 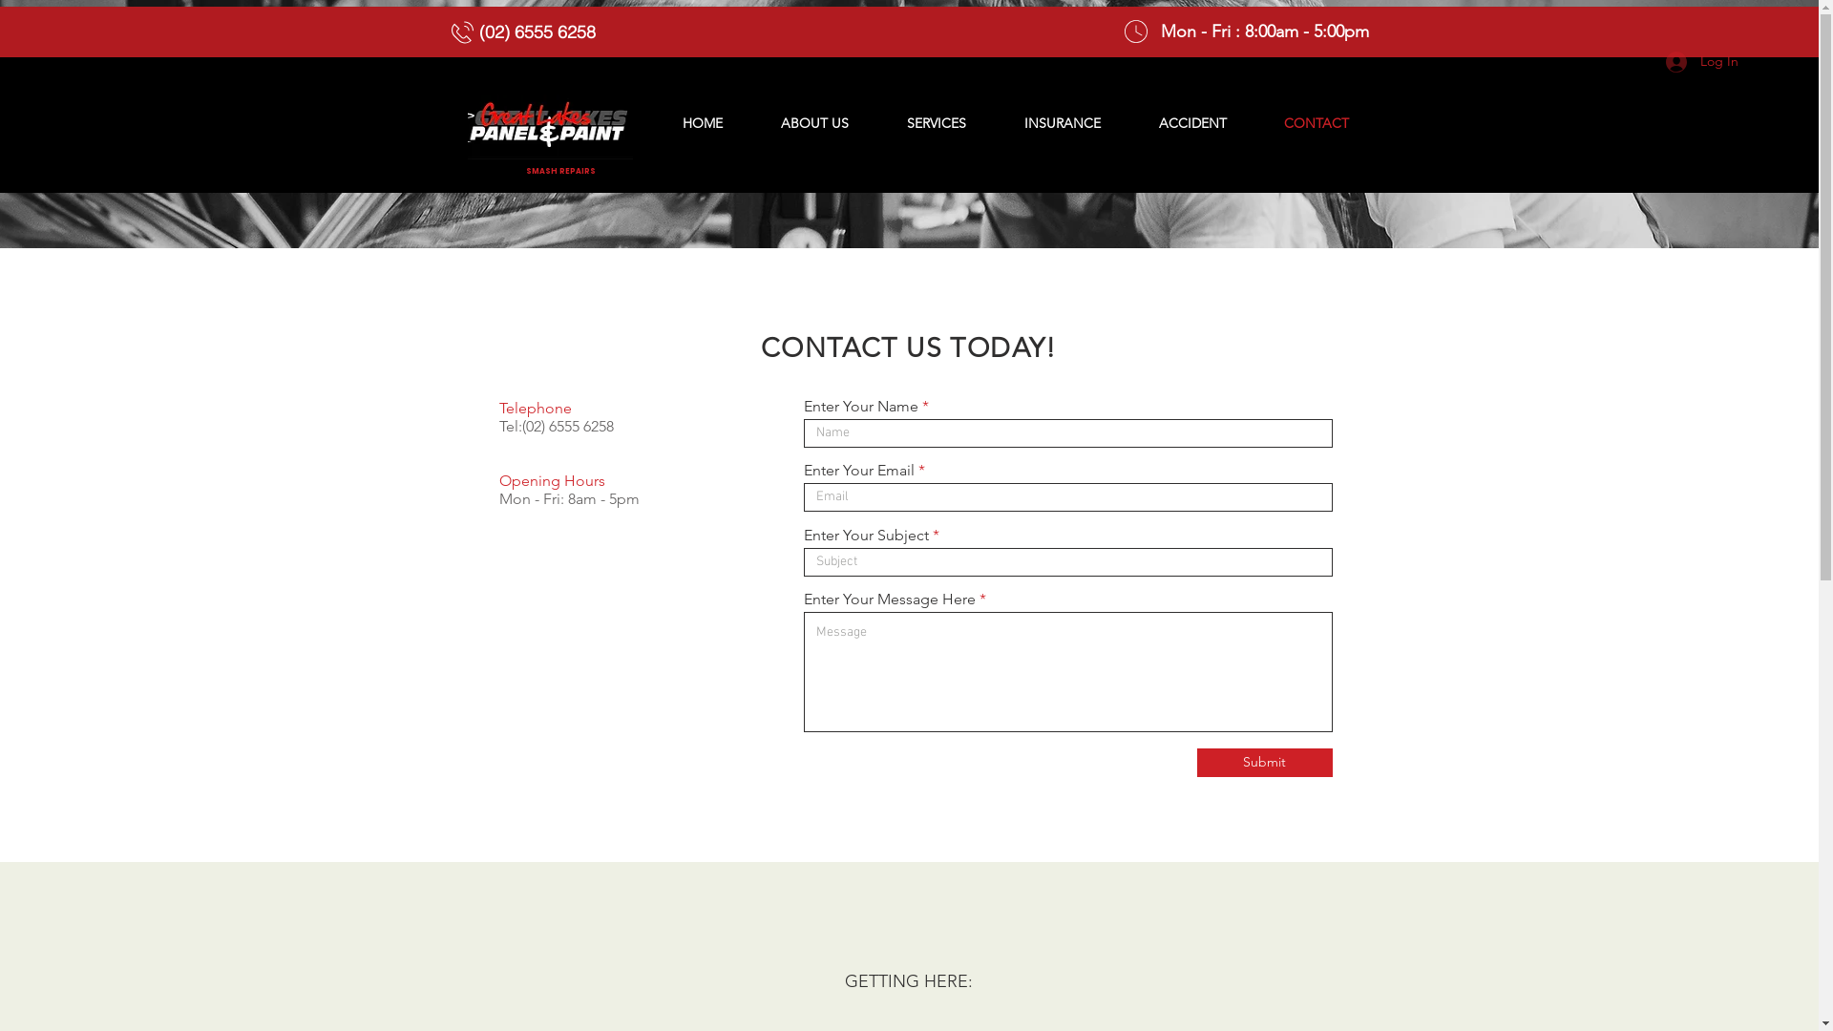 I want to click on INSURANCE, so click(x=1062, y=123).